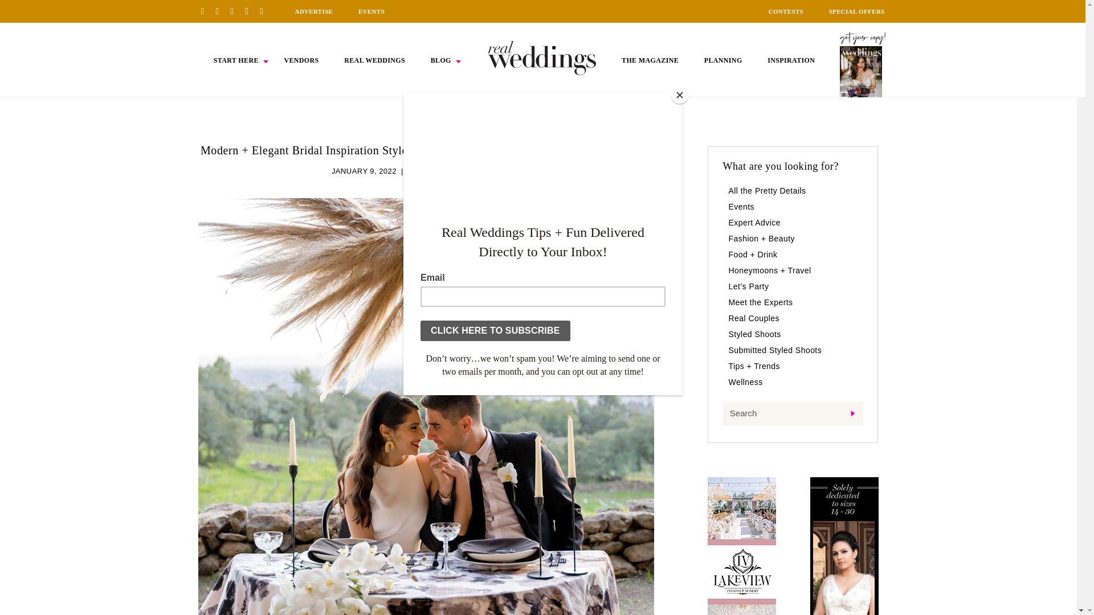 The width and height of the screenshot is (1094, 615). What do you see at coordinates (221, 11) in the screenshot?
I see `Facebook` at bounding box center [221, 11].